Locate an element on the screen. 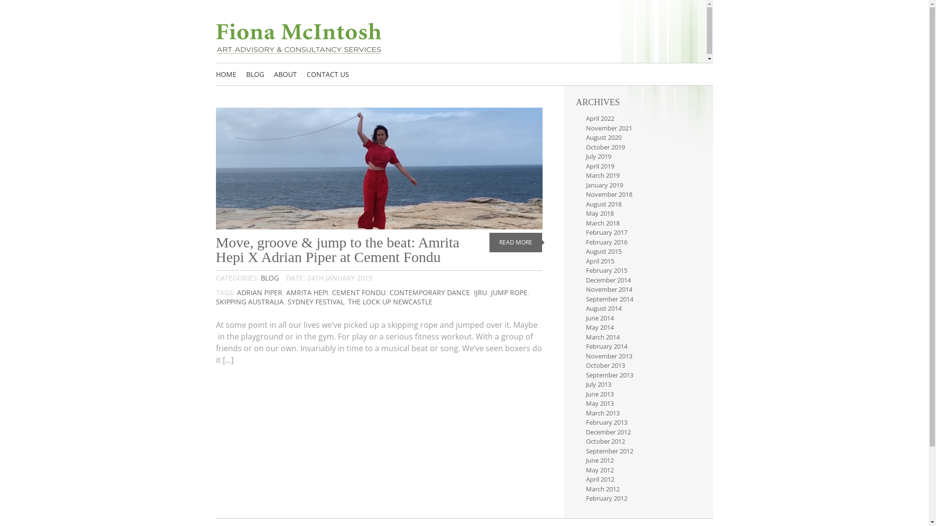 Image resolution: width=936 pixels, height=526 pixels. May 2014 is located at coordinates (600, 327).